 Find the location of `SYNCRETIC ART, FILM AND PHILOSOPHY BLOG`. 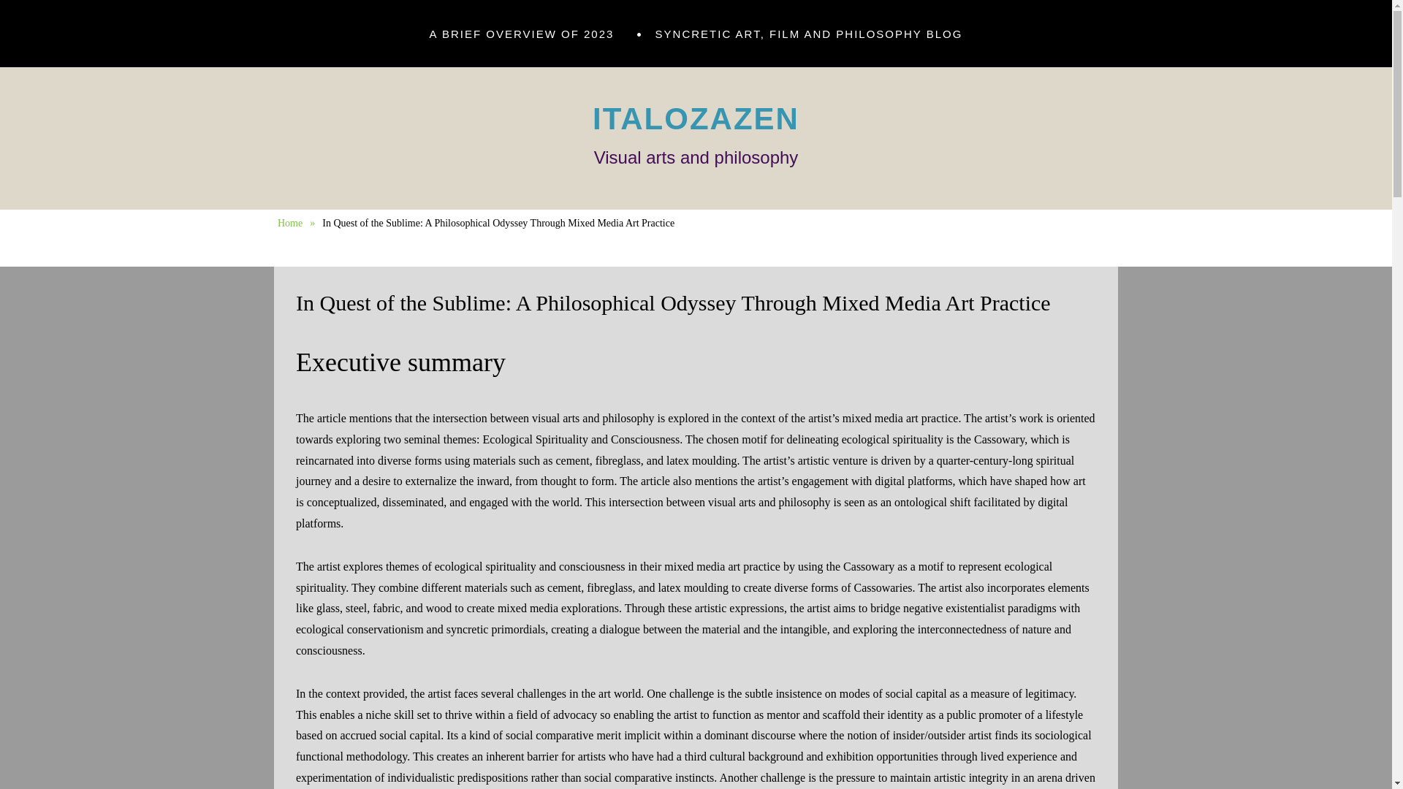

SYNCRETIC ART, FILM AND PHILOSOPHY BLOG is located at coordinates (810, 34).